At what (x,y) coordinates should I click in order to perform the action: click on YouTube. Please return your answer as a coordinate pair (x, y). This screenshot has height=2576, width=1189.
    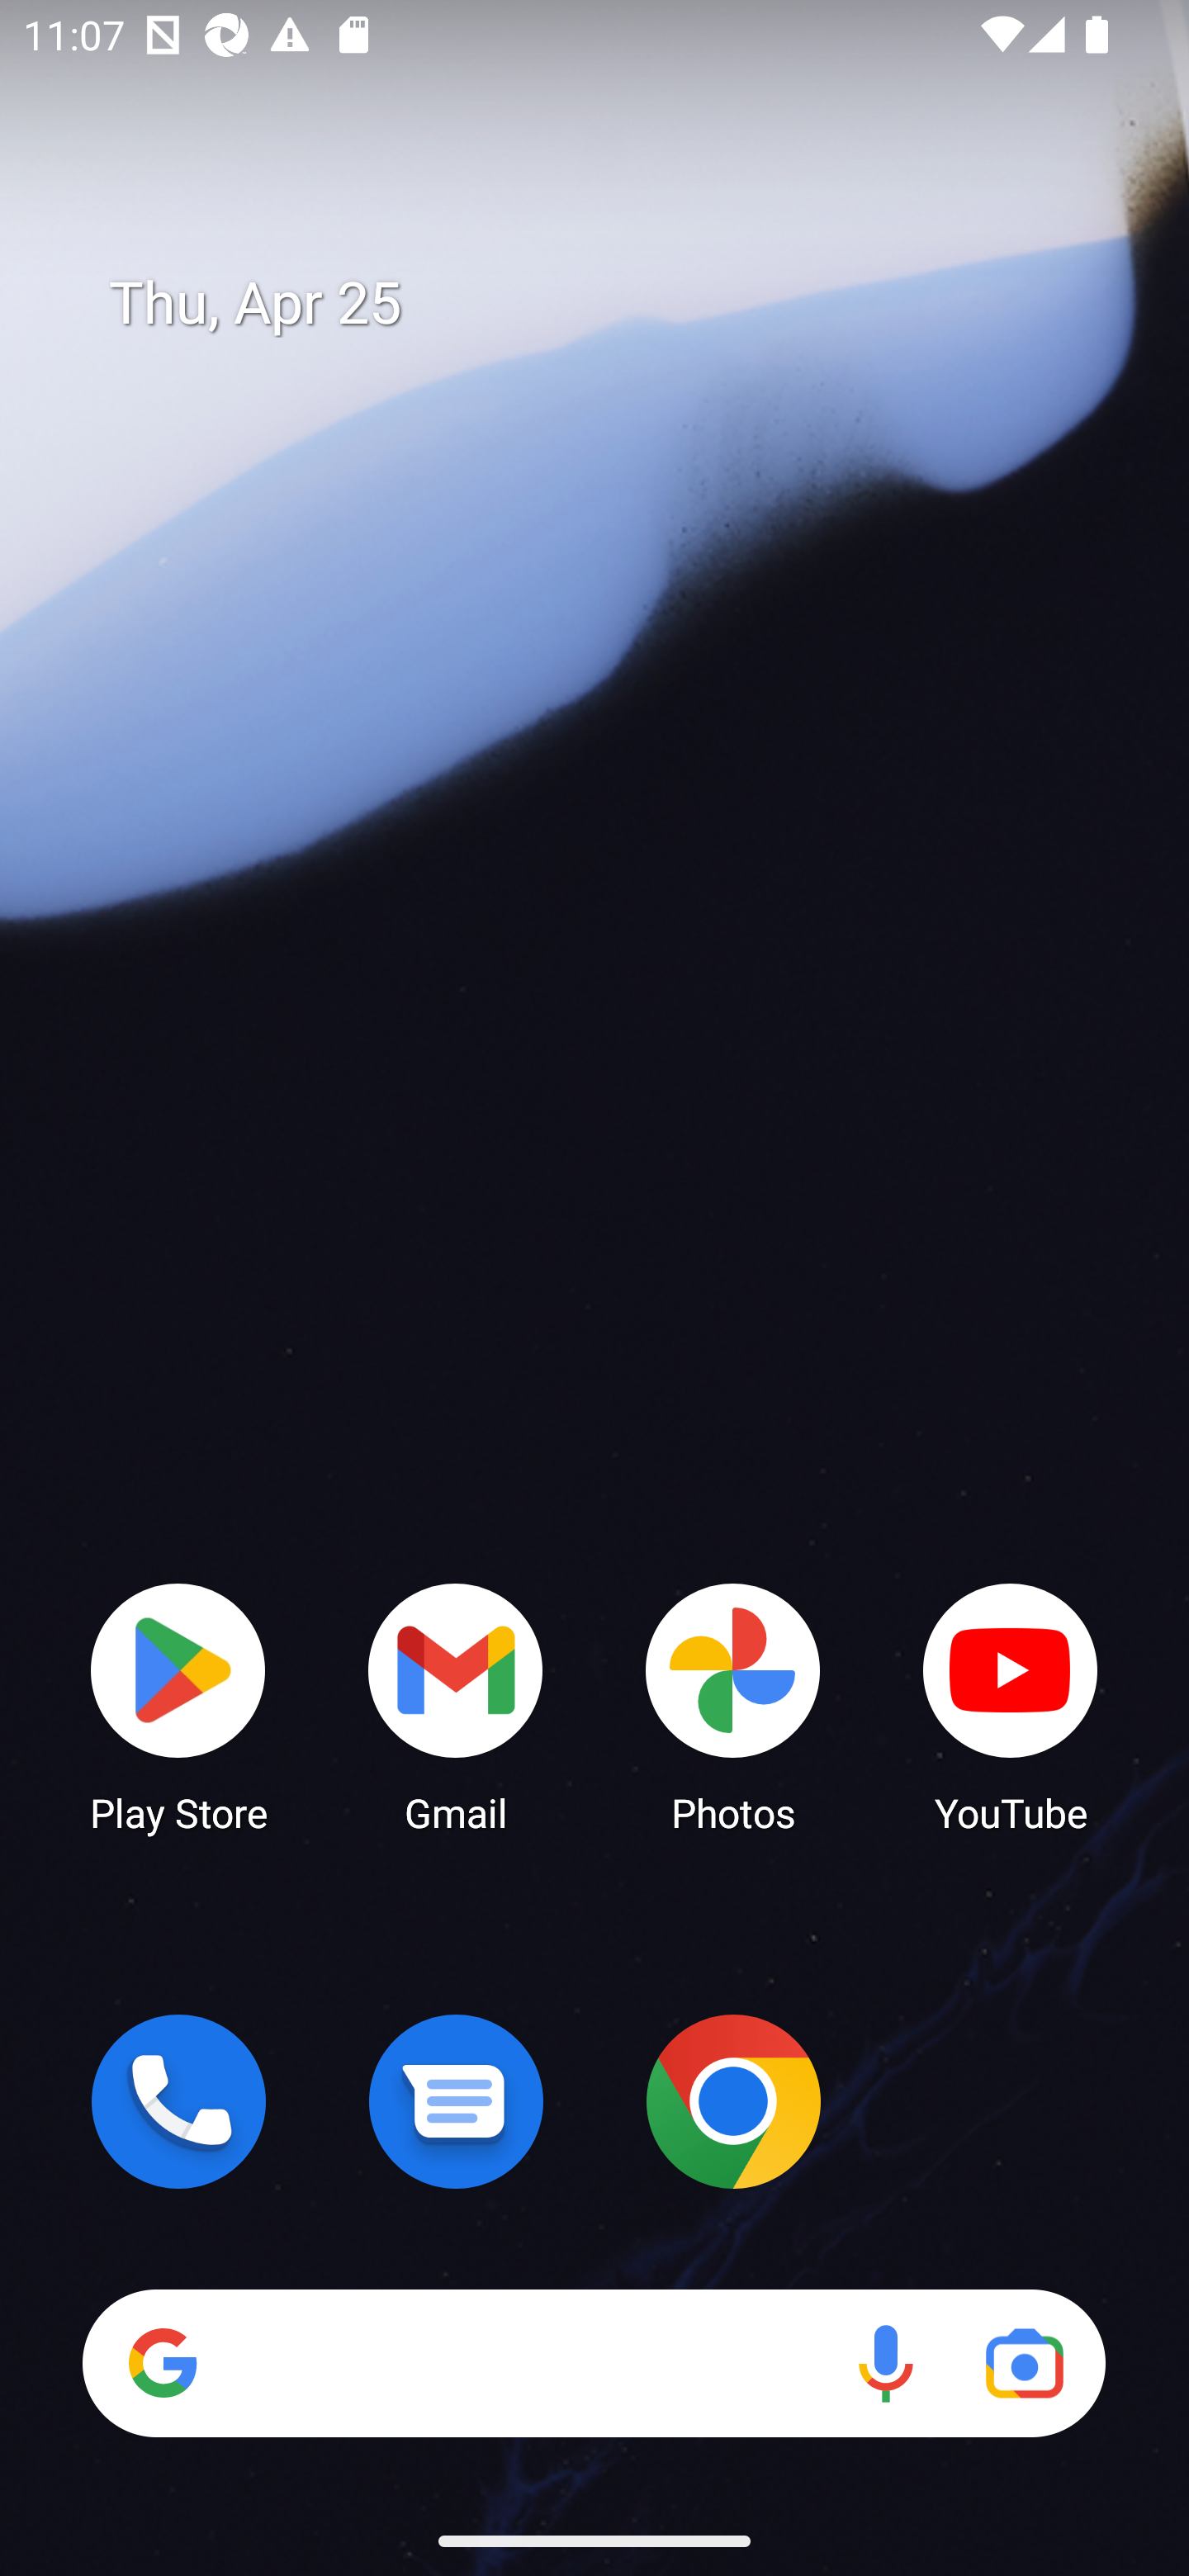
    Looking at the image, I should click on (1011, 1706).